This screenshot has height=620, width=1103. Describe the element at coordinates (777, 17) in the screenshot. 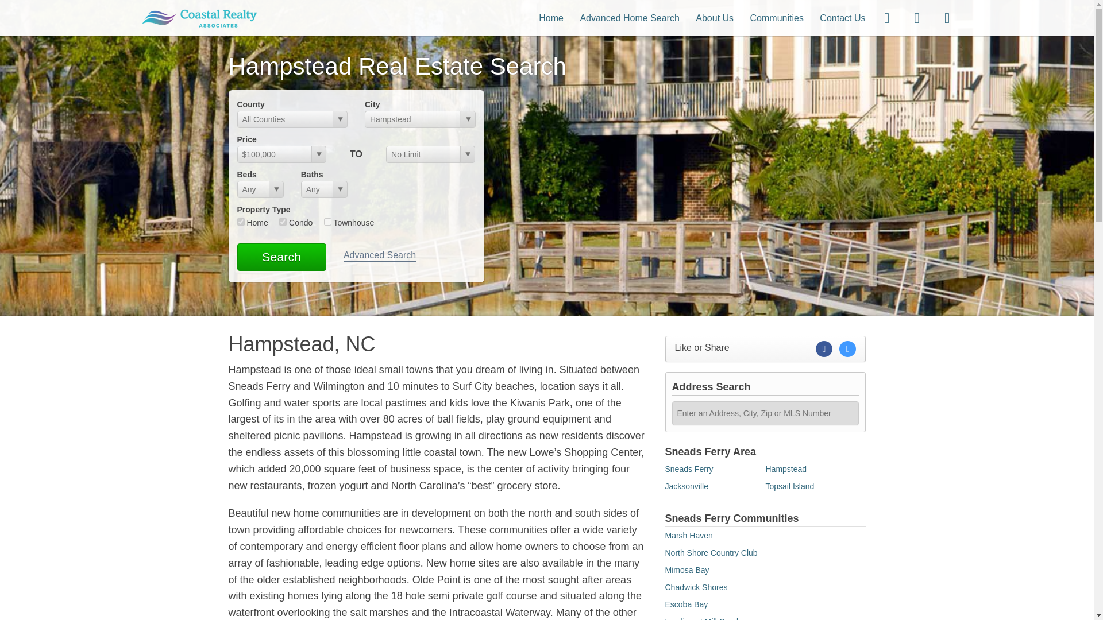

I see `Communities` at that location.